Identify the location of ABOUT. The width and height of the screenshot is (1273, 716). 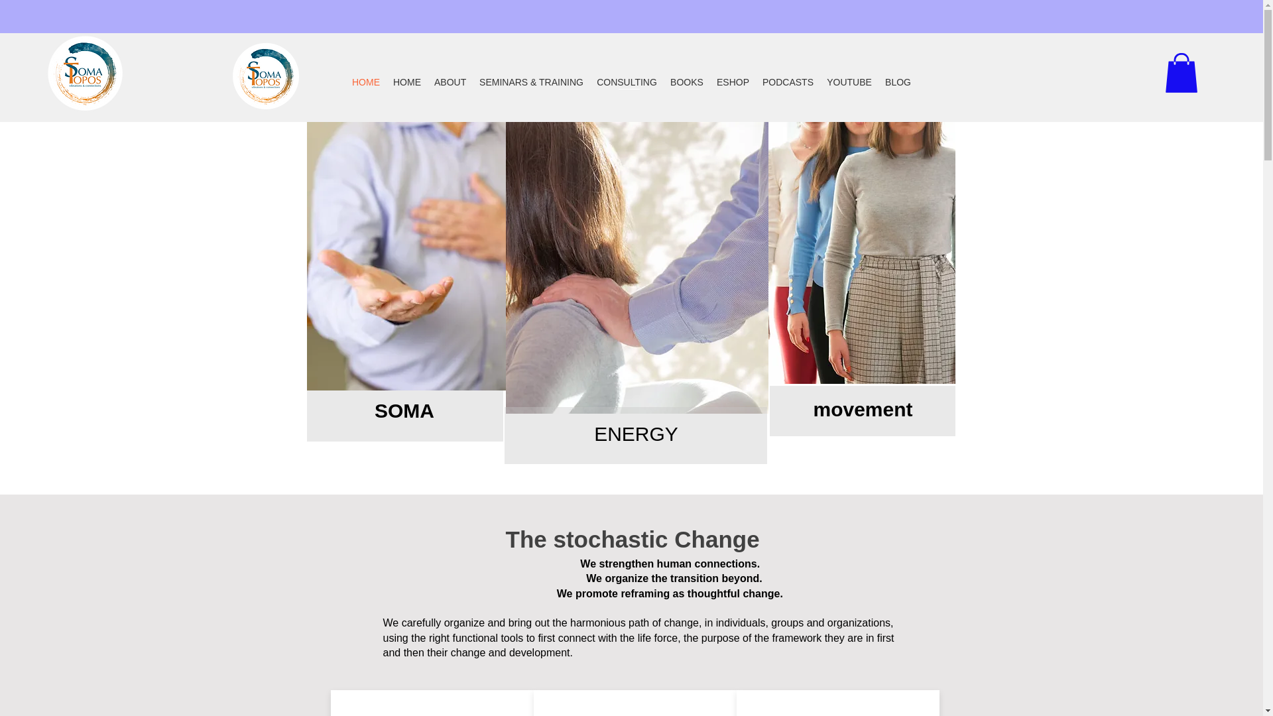
(450, 82).